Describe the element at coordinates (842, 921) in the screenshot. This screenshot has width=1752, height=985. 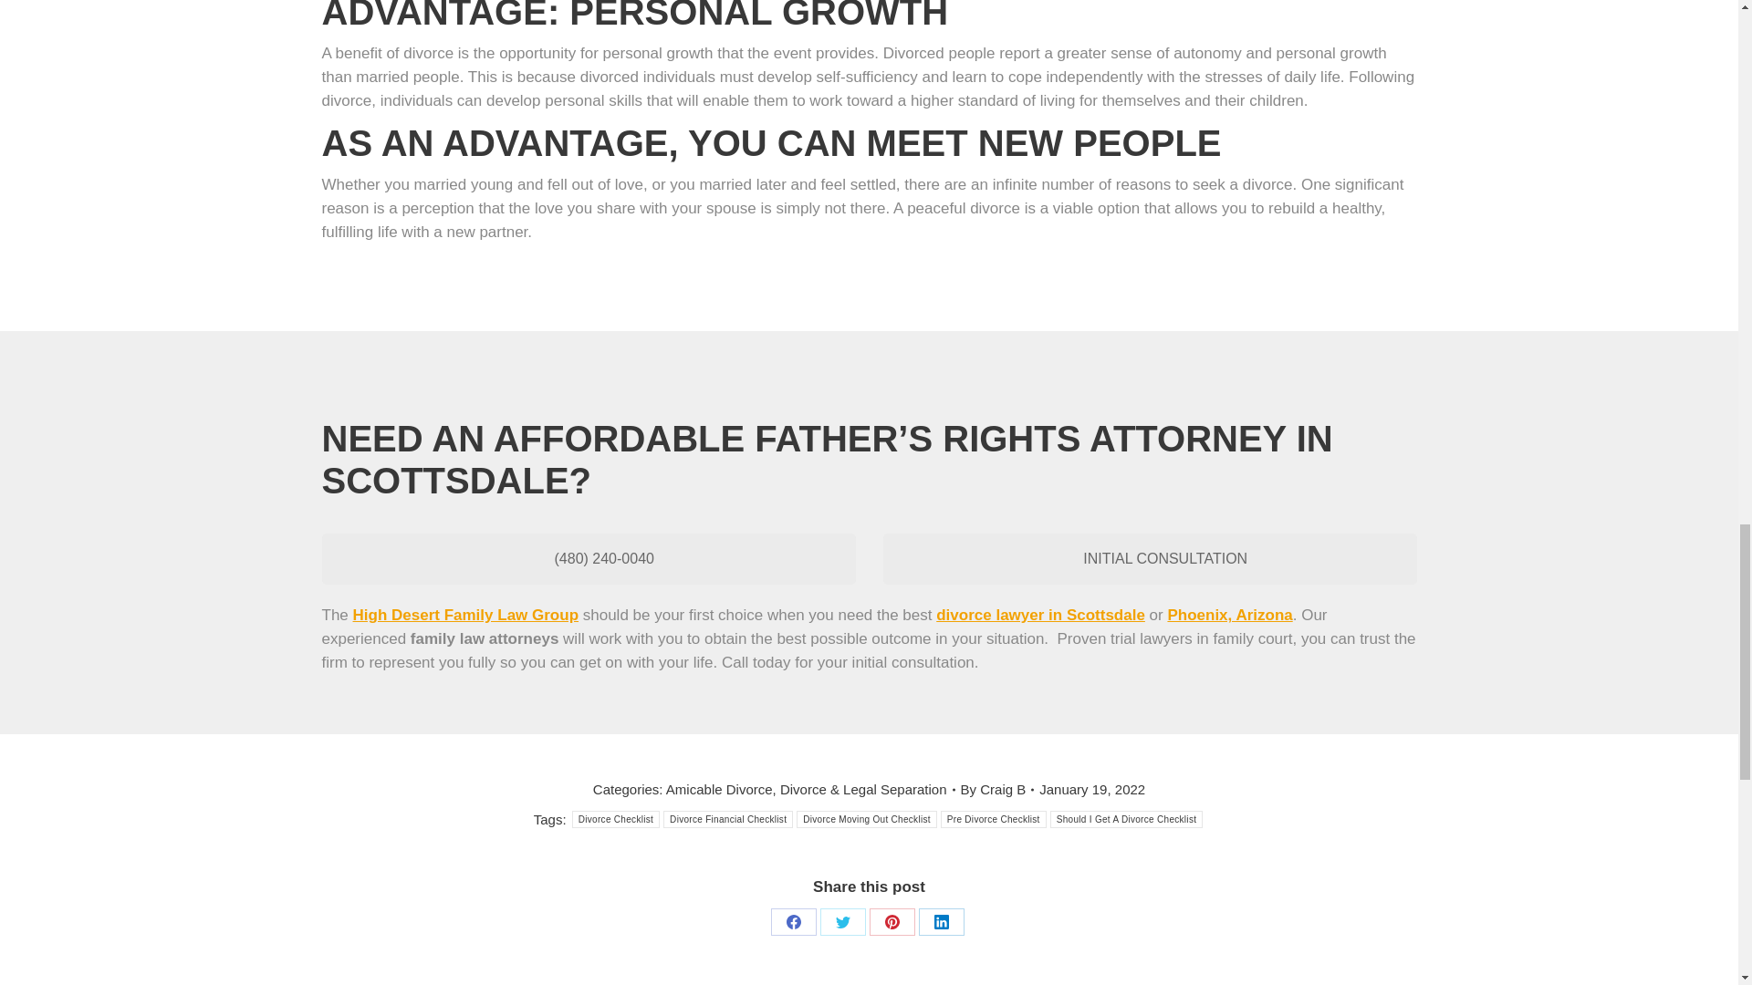
I see `Twitter` at that location.